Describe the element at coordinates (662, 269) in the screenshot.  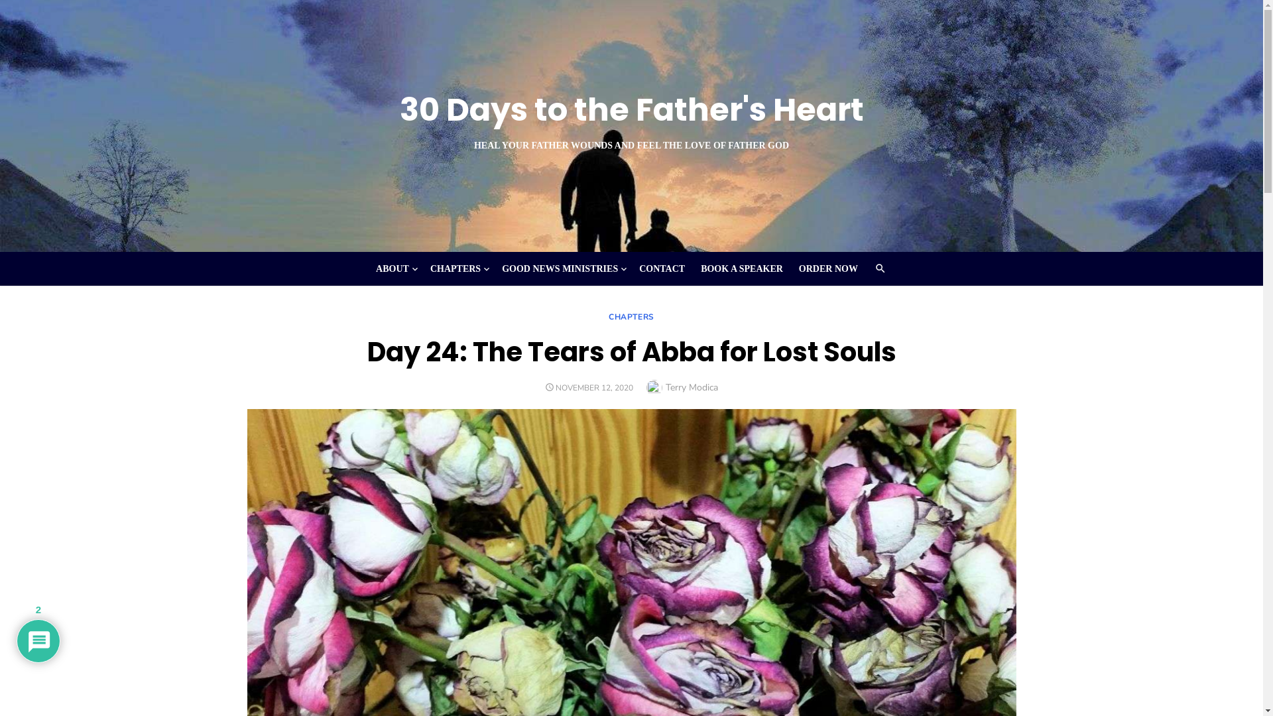
I see `CONTACT` at that location.